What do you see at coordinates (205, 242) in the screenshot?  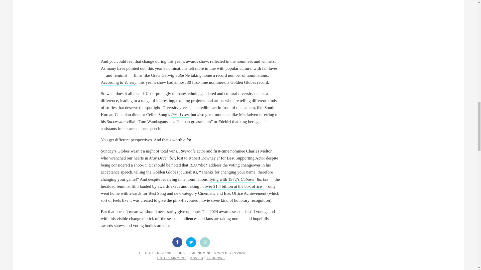 I see `Share by Email` at bounding box center [205, 242].